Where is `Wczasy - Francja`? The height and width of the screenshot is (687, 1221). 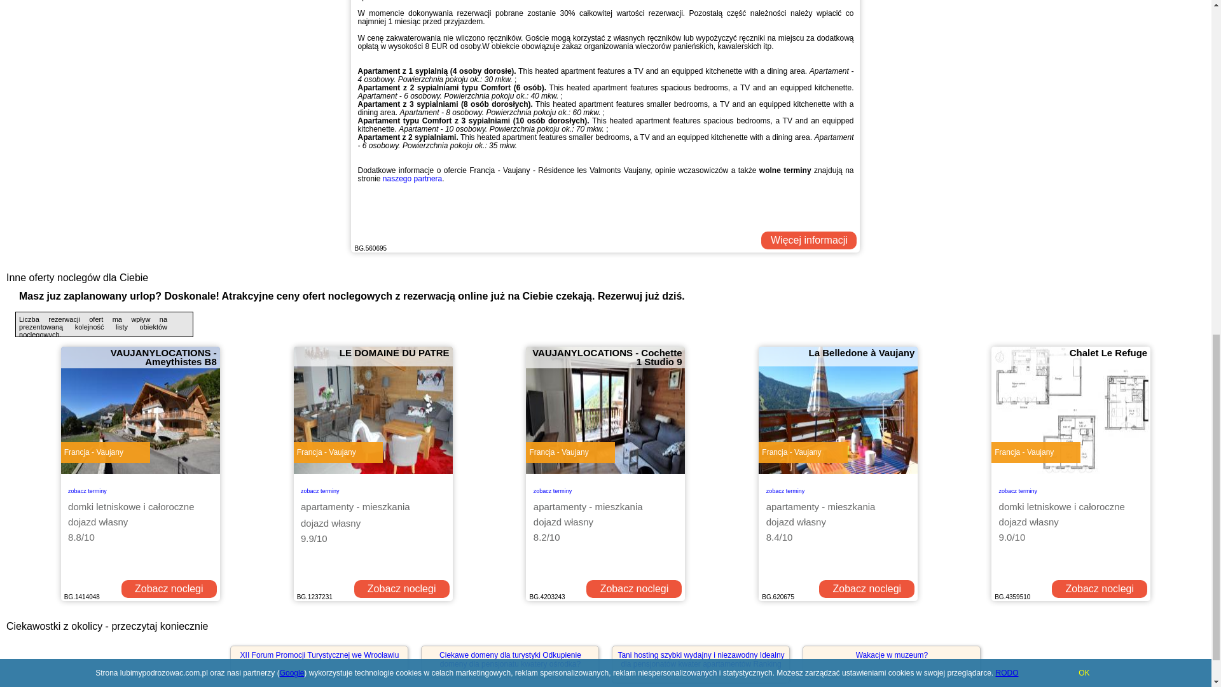
Wczasy - Francja is located at coordinates (809, 240).